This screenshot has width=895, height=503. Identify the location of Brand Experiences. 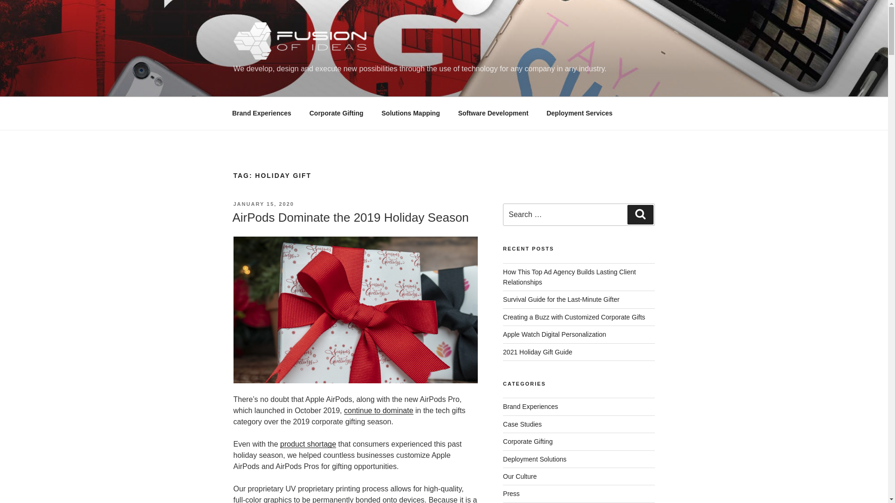
(261, 113).